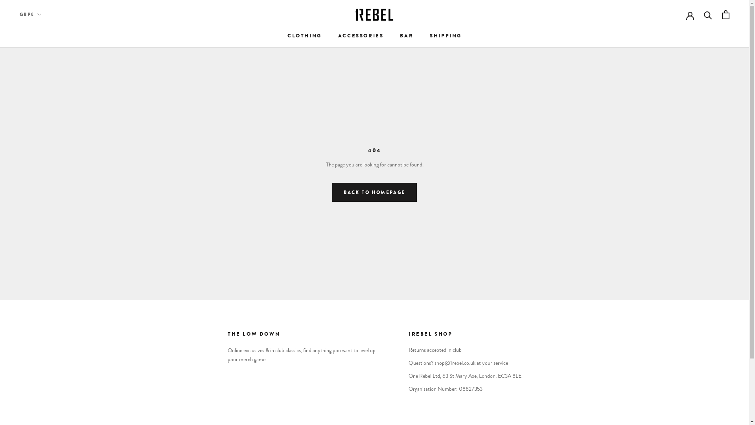 Image resolution: width=755 pixels, height=425 pixels. Describe the element at coordinates (47, 408) in the screenshot. I see `FJD` at that location.